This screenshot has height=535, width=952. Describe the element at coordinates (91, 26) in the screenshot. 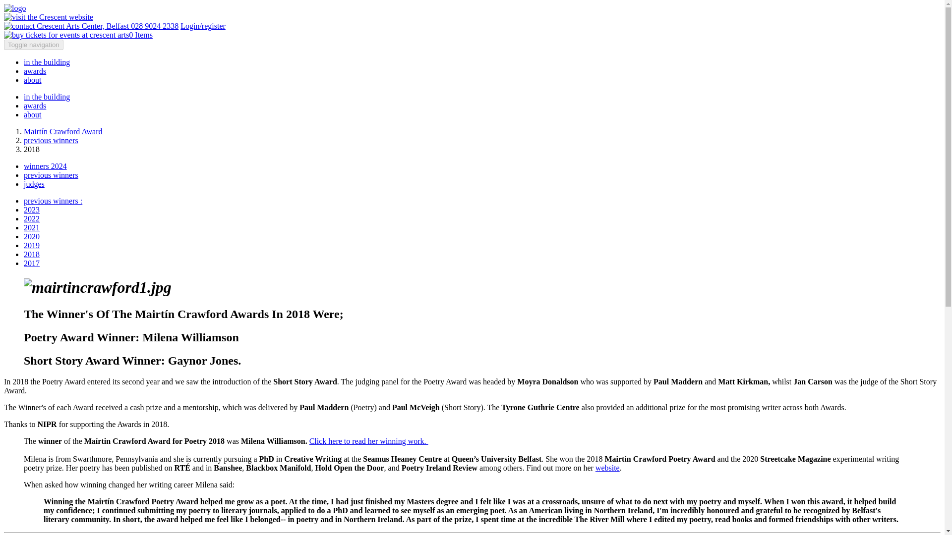

I see `028 9024 2338` at that location.